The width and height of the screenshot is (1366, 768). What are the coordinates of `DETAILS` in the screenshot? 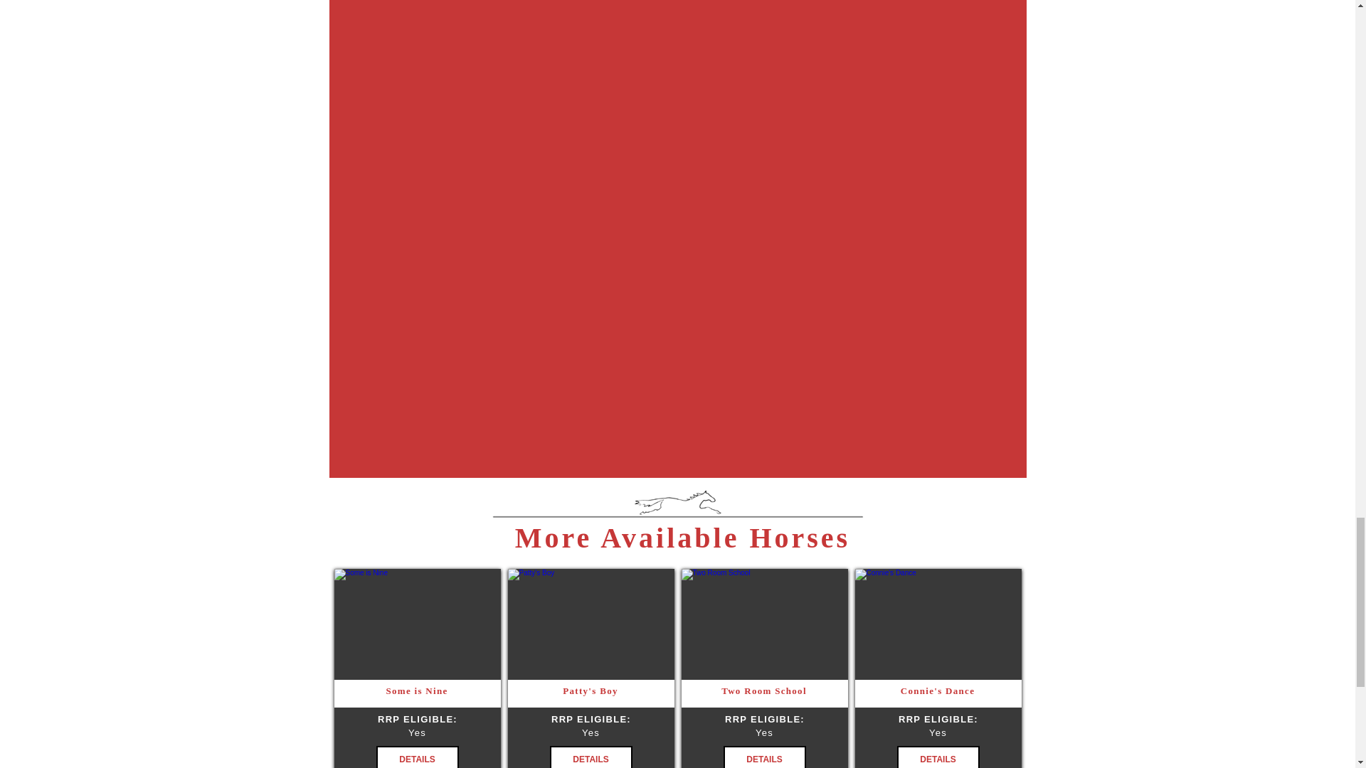 It's located at (938, 757).